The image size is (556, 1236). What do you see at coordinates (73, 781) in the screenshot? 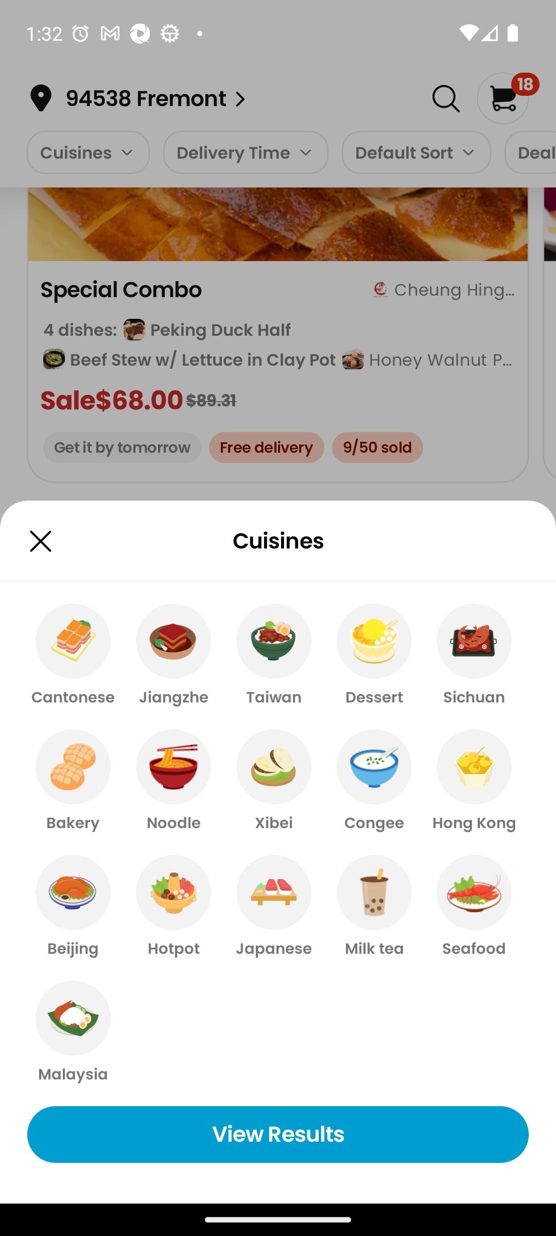
I see `Image Bakery` at bounding box center [73, 781].